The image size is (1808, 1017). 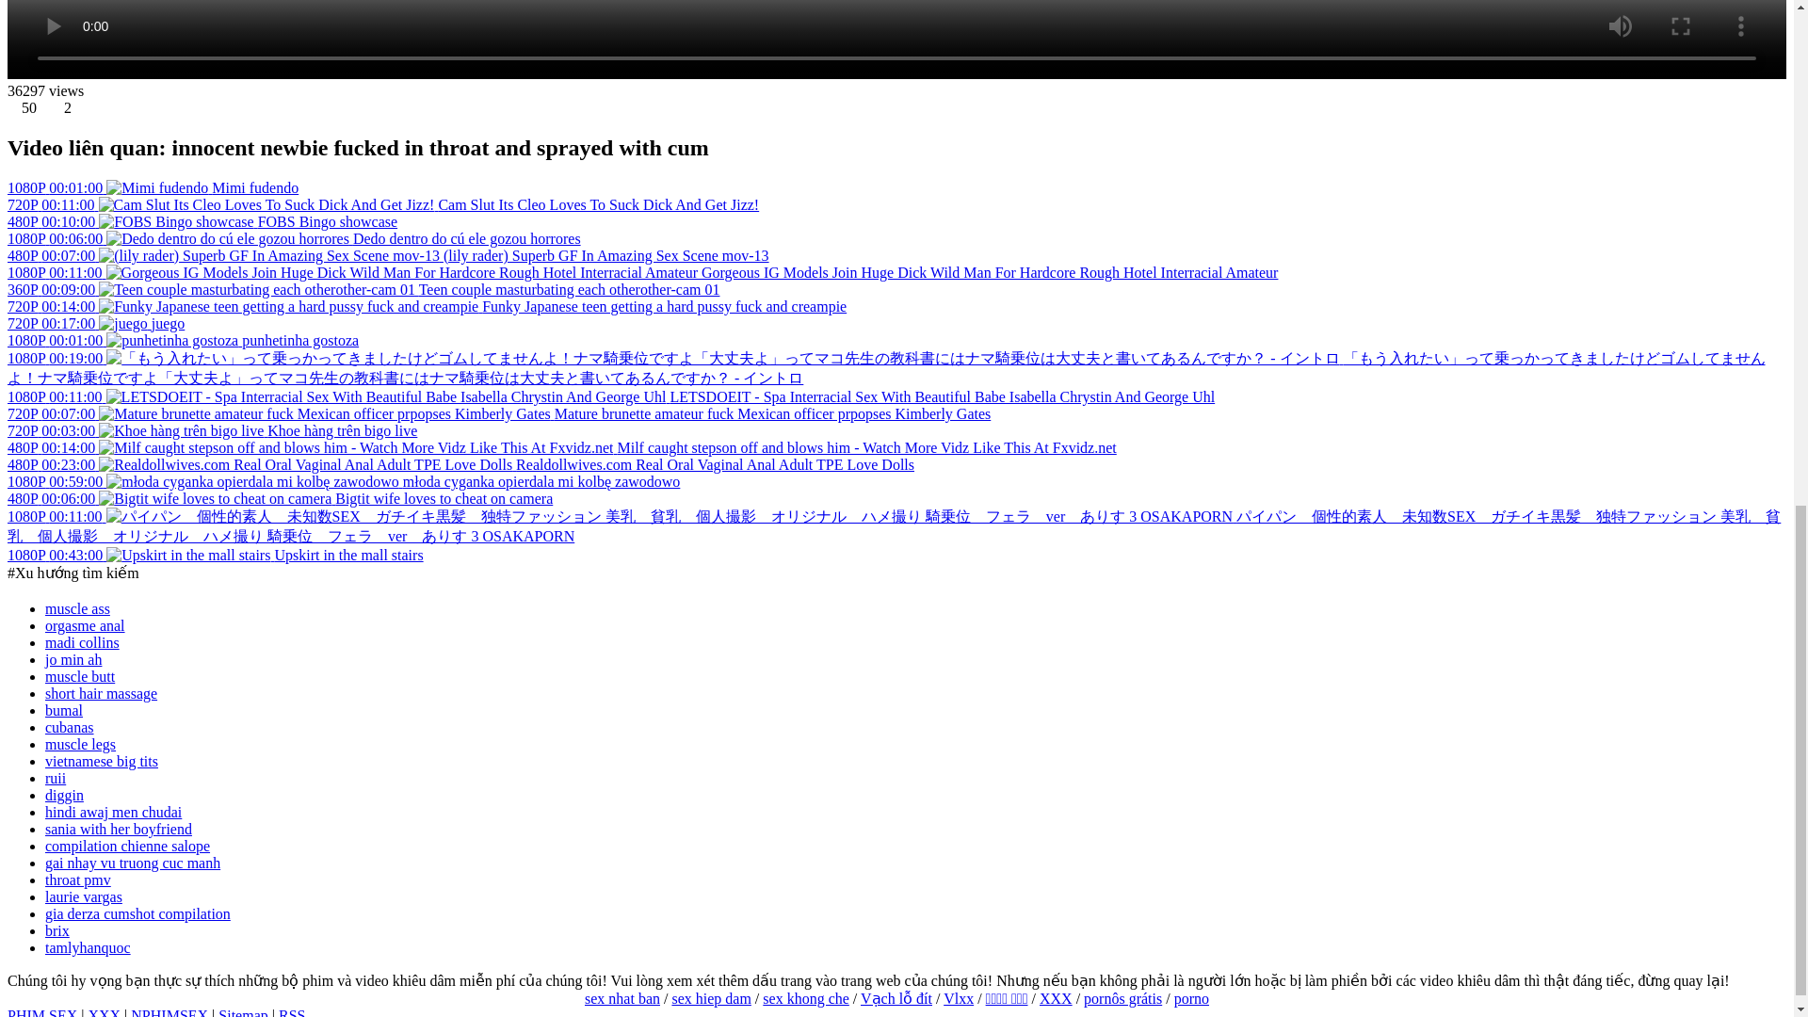 I want to click on Mimi fudendo, so click(x=254, y=188).